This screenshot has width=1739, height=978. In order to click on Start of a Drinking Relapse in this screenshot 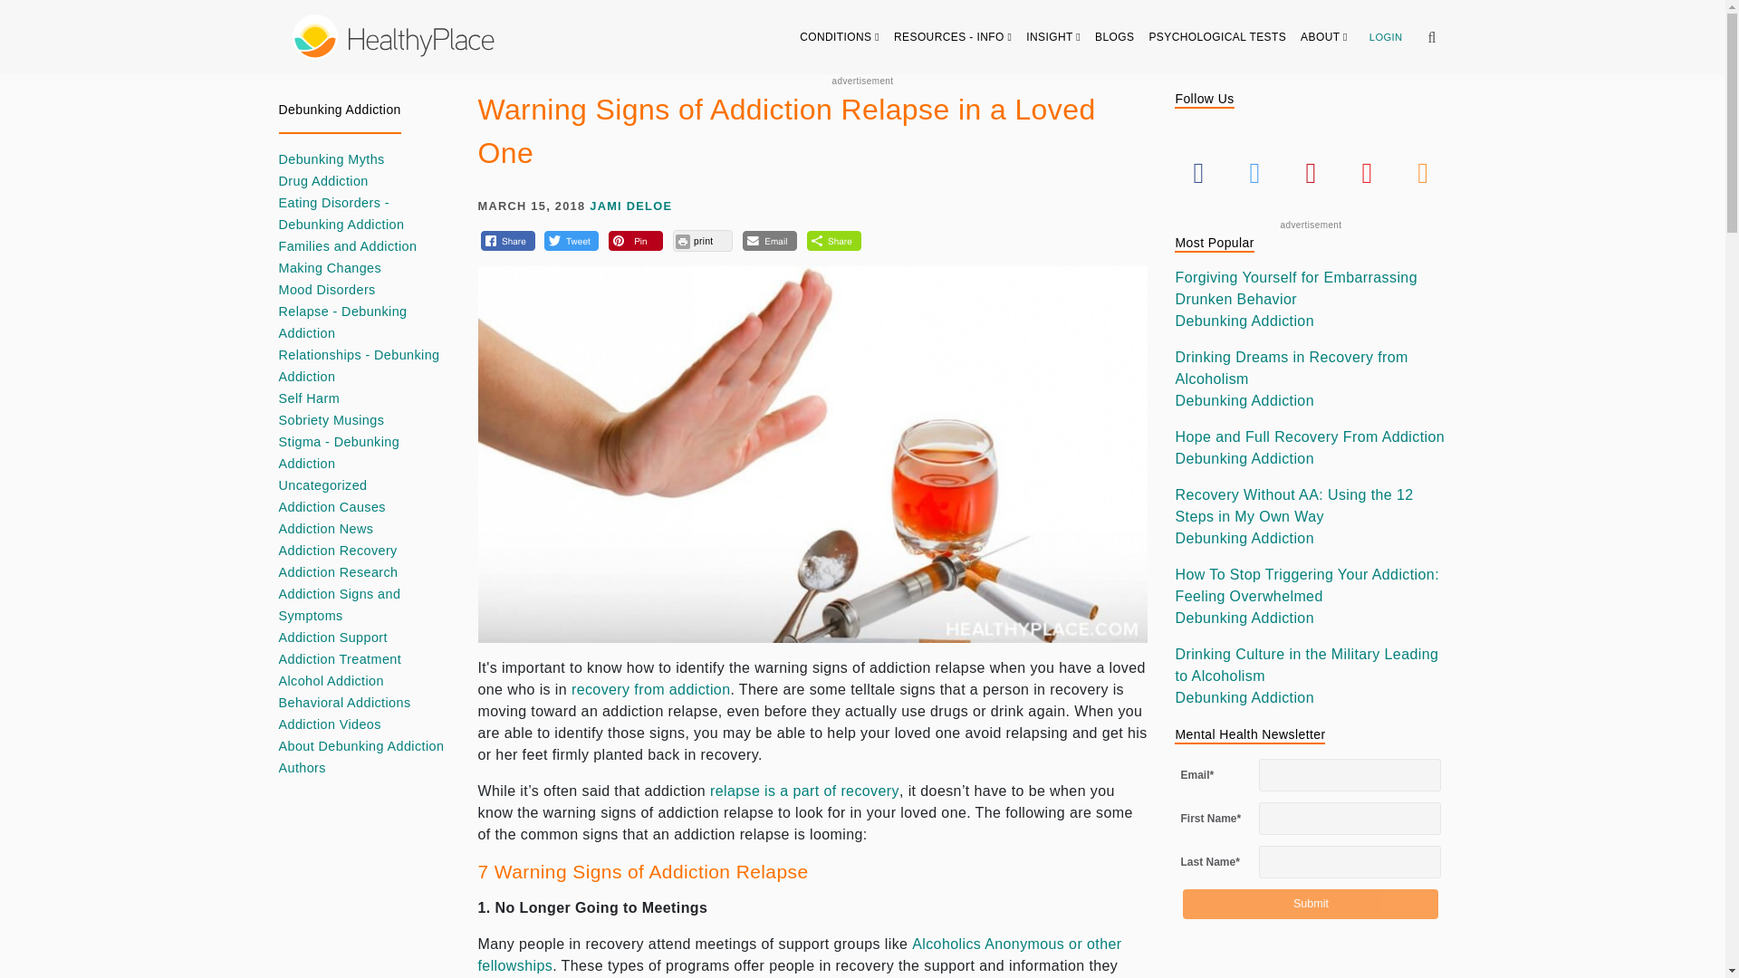, I will do `click(804, 791)`.